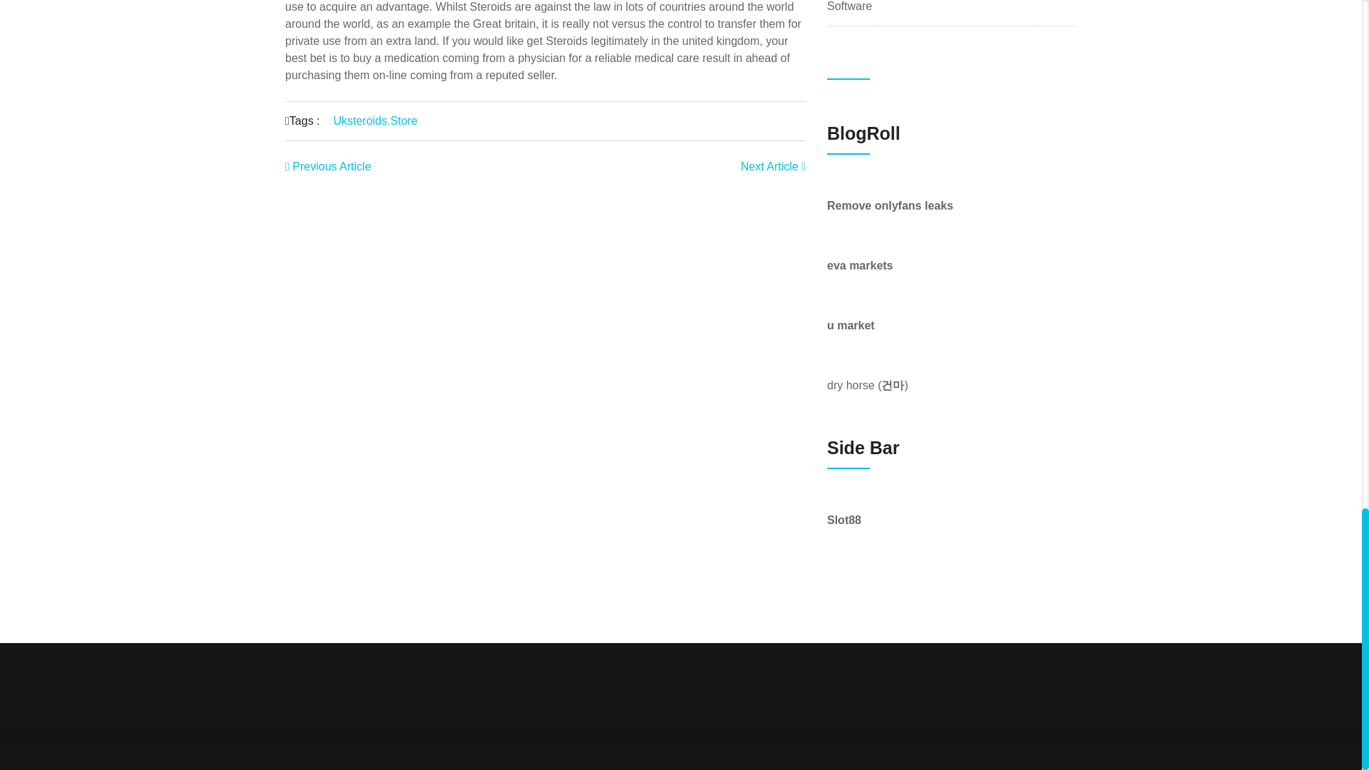  I want to click on u market, so click(850, 325).